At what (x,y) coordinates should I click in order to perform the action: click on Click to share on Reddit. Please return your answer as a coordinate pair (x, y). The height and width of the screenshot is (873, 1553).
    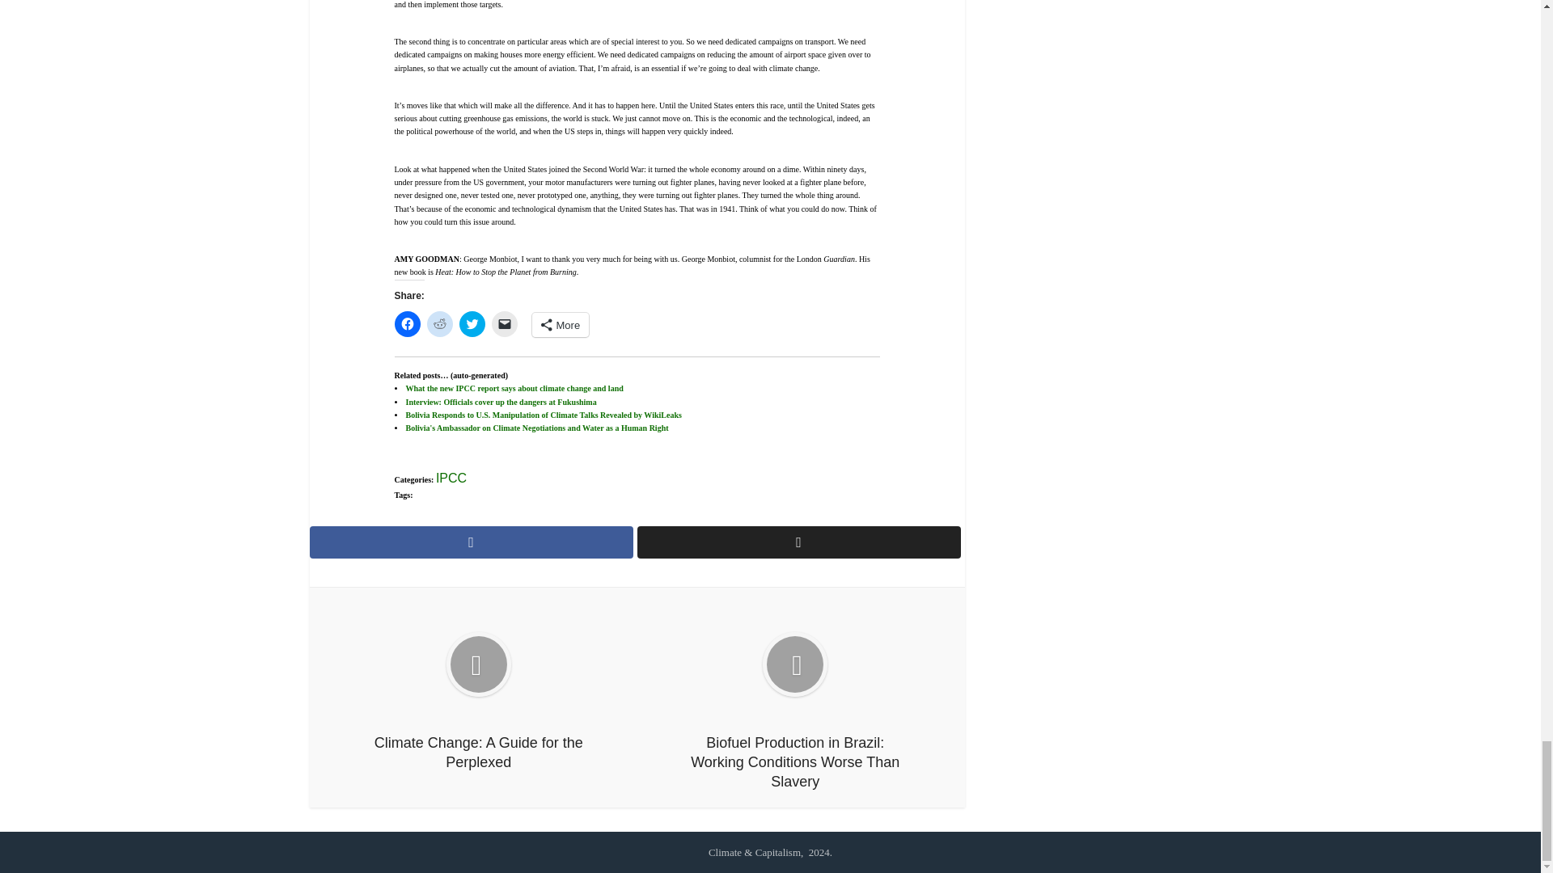
    Looking at the image, I should click on (440, 323).